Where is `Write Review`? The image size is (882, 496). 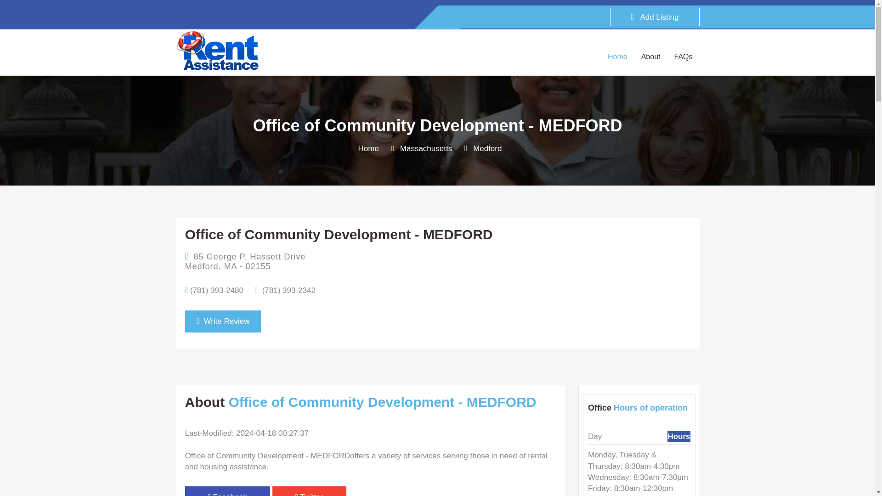 Write Review is located at coordinates (222, 321).